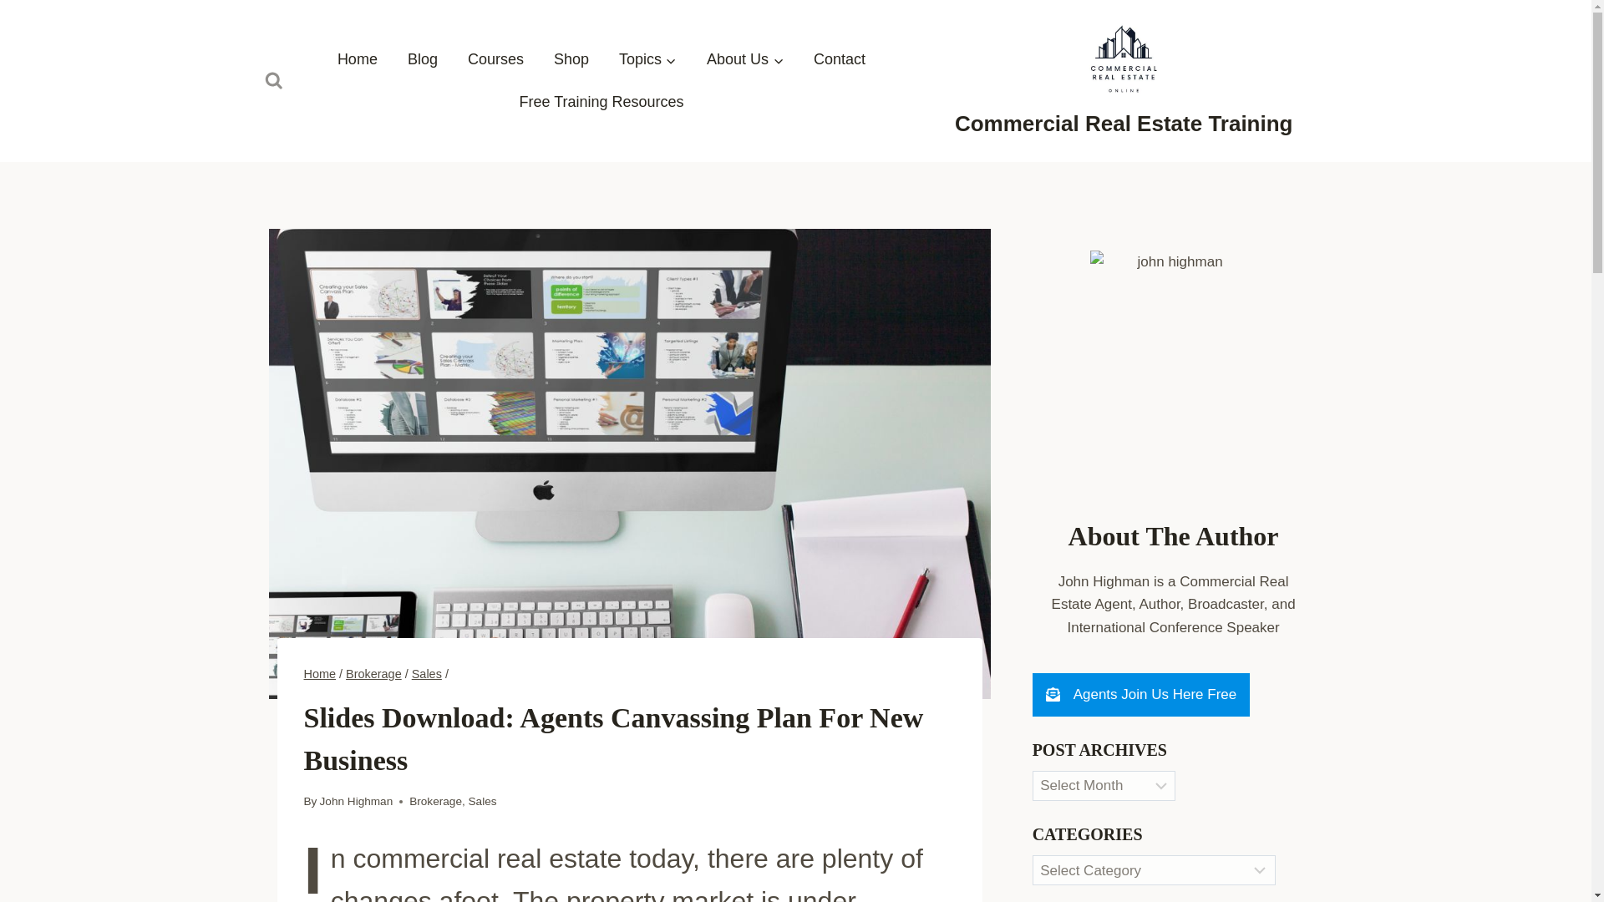 The width and height of the screenshot is (1604, 902). Describe the element at coordinates (358, 60) in the screenshot. I see `Home` at that location.